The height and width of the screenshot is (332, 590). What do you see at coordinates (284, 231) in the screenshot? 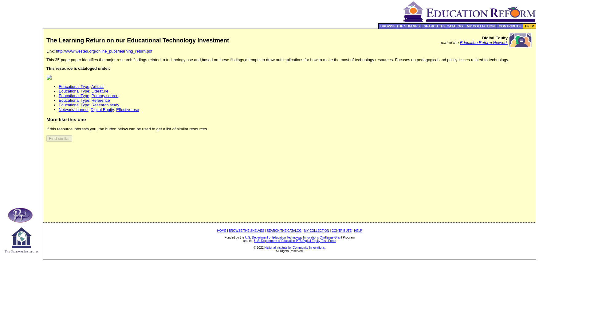
I see `SEARCH THE CATALOG` at bounding box center [284, 231].